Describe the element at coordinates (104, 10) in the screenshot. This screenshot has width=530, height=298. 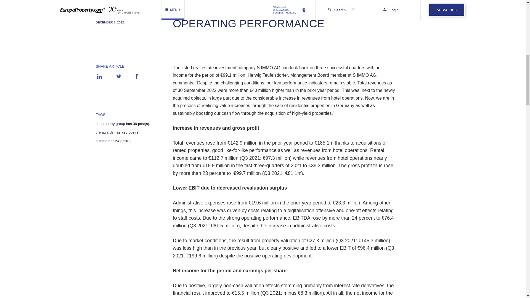
I see `FINANCE` at that location.